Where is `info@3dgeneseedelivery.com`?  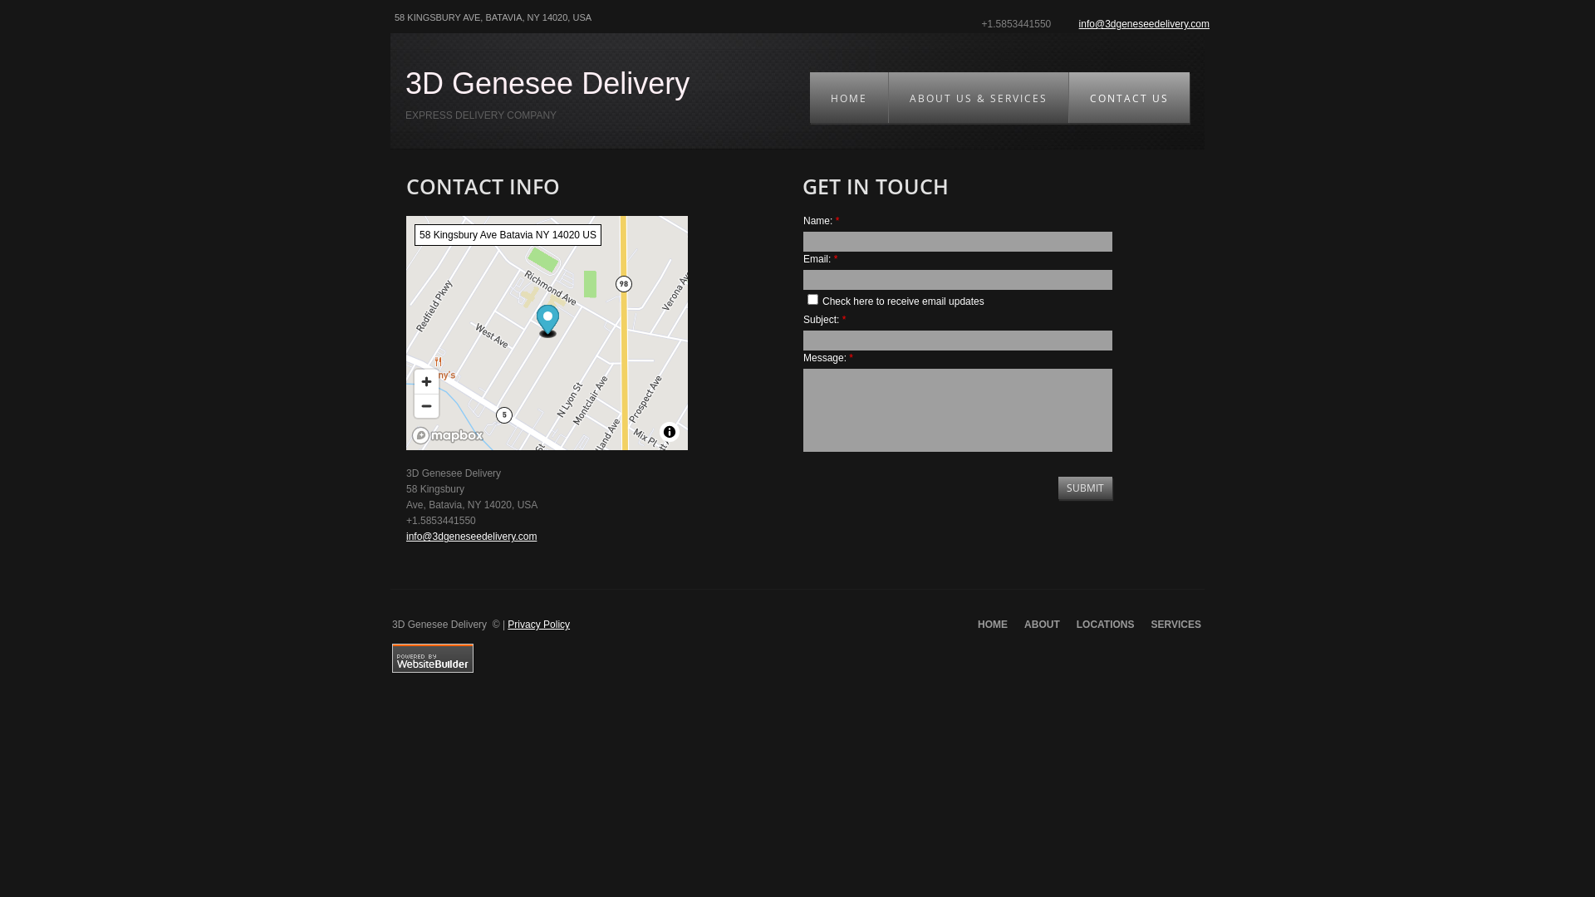 info@3dgeneseedelivery.com is located at coordinates (1145, 24).